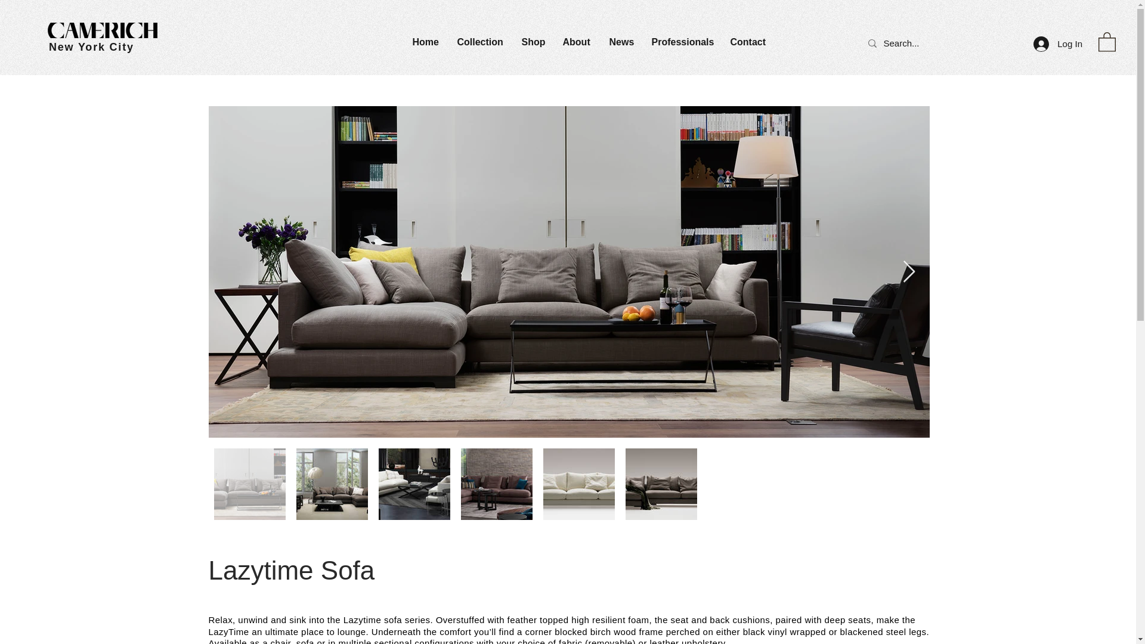 Image resolution: width=1145 pixels, height=644 pixels. Describe the element at coordinates (750, 42) in the screenshot. I see `Contact` at that location.